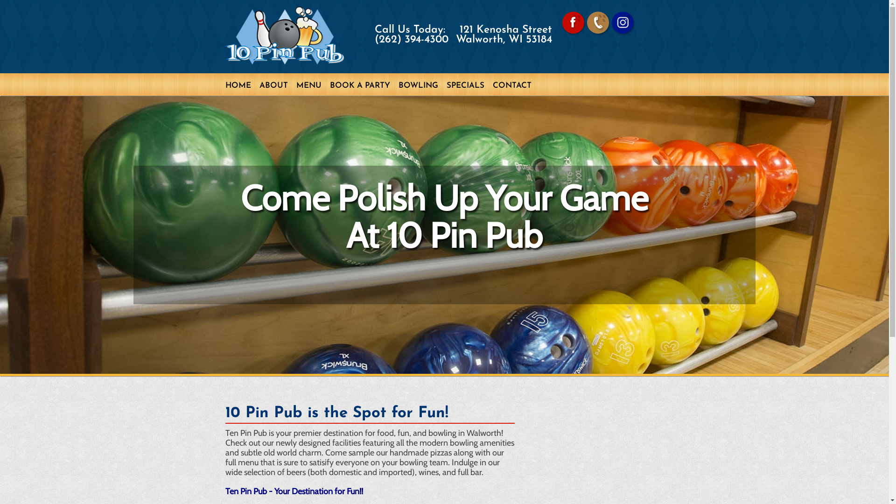  I want to click on   , so click(652, 16).